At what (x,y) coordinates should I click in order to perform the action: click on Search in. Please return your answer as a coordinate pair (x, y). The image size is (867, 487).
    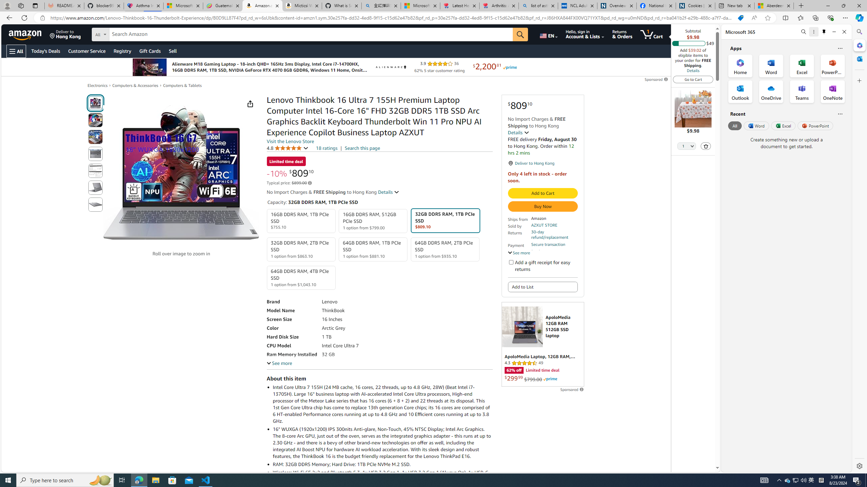
    Looking at the image, I should click on (126, 33).